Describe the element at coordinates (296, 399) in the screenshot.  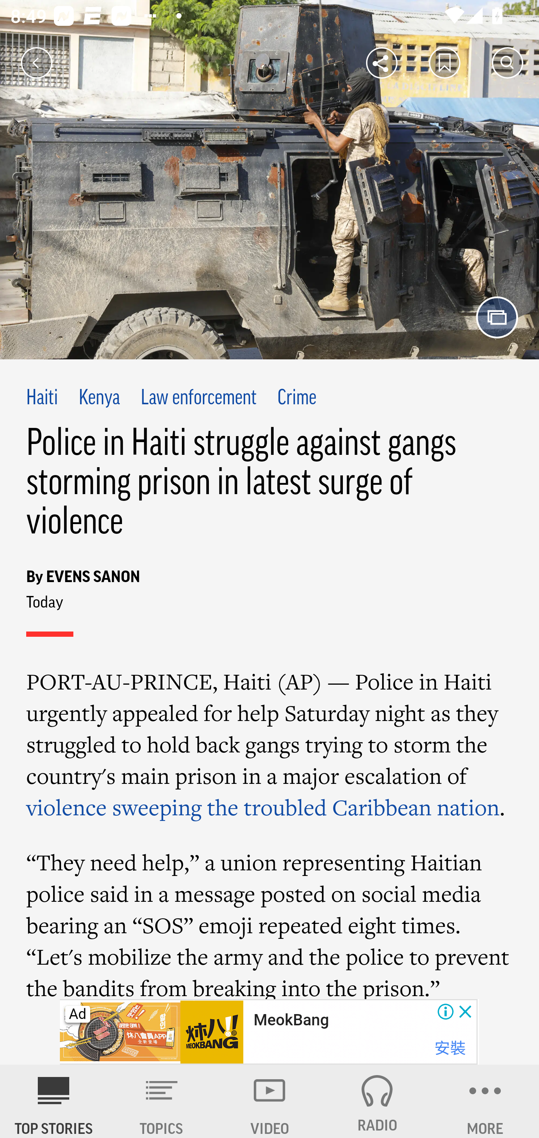
I see `Crime` at that location.